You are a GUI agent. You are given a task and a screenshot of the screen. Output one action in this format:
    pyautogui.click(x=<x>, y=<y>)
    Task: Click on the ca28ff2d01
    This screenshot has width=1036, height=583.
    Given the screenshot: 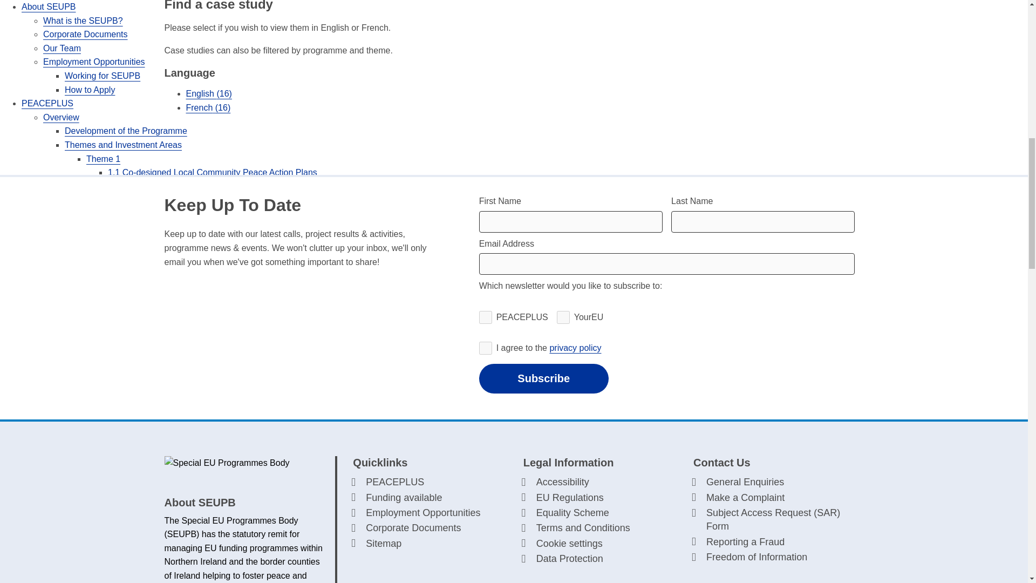 What is the action you would take?
    pyautogui.click(x=563, y=317)
    